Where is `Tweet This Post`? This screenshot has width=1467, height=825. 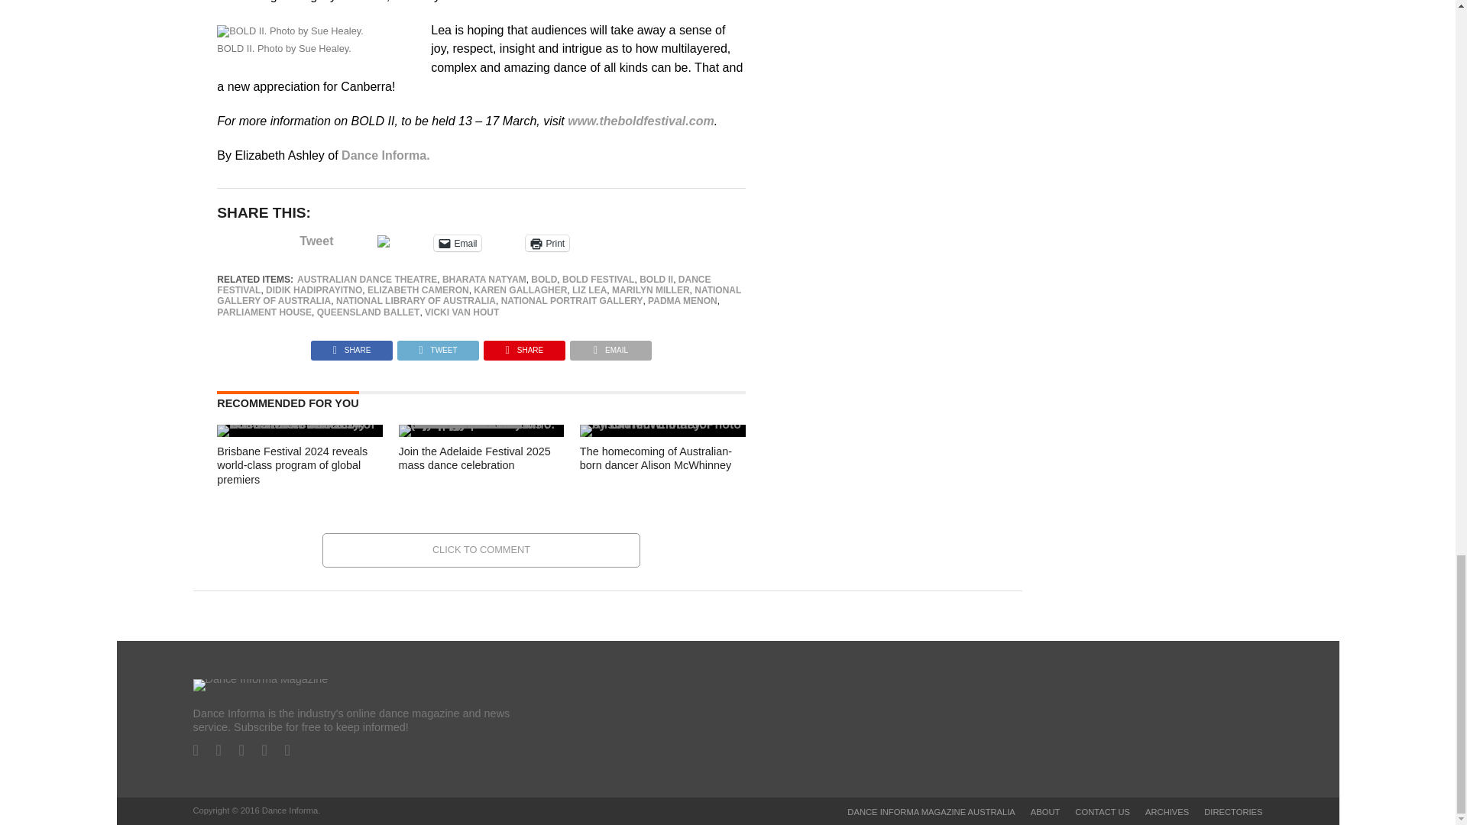
Tweet This Post is located at coordinates (437, 346).